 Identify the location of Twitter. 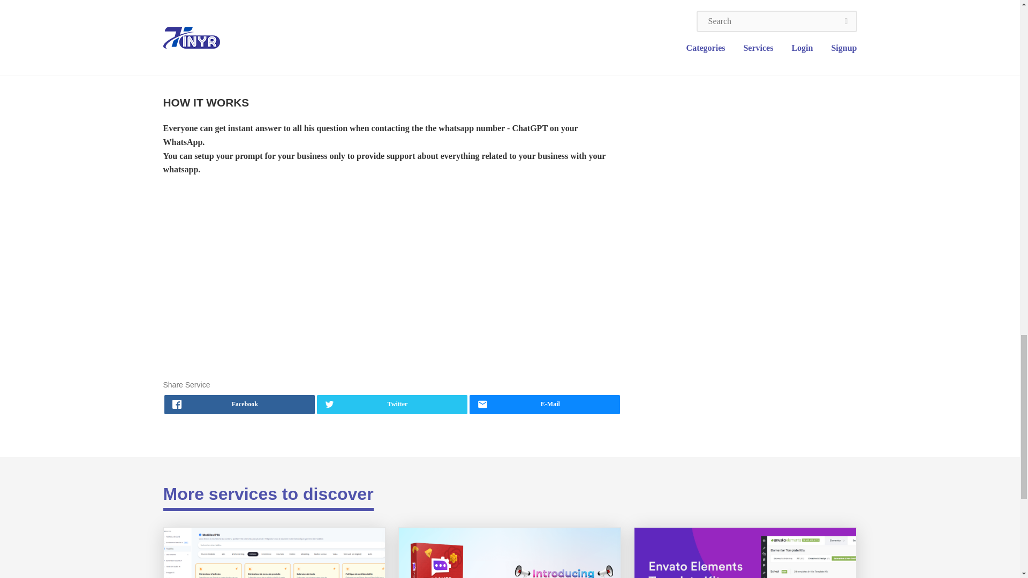
(392, 405).